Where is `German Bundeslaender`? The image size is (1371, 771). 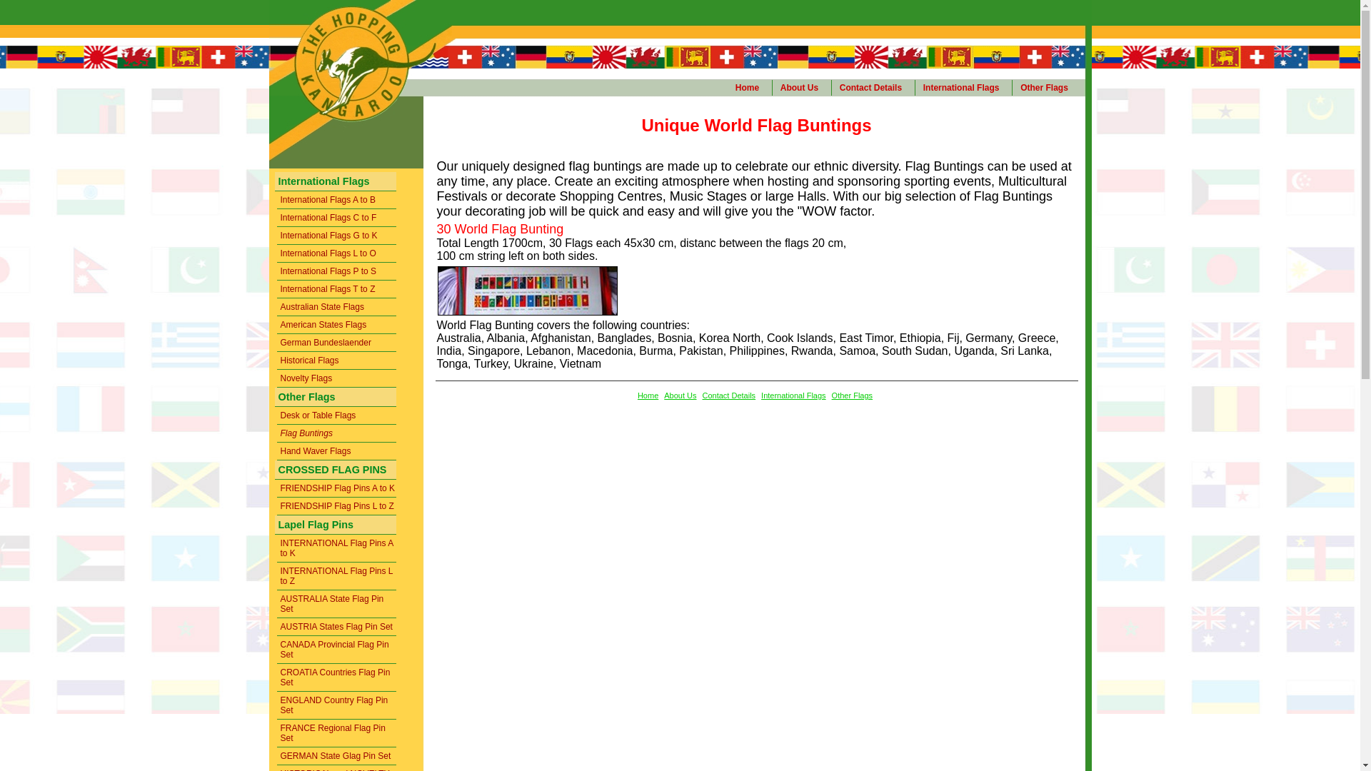
German Bundeslaender is located at coordinates (337, 343).